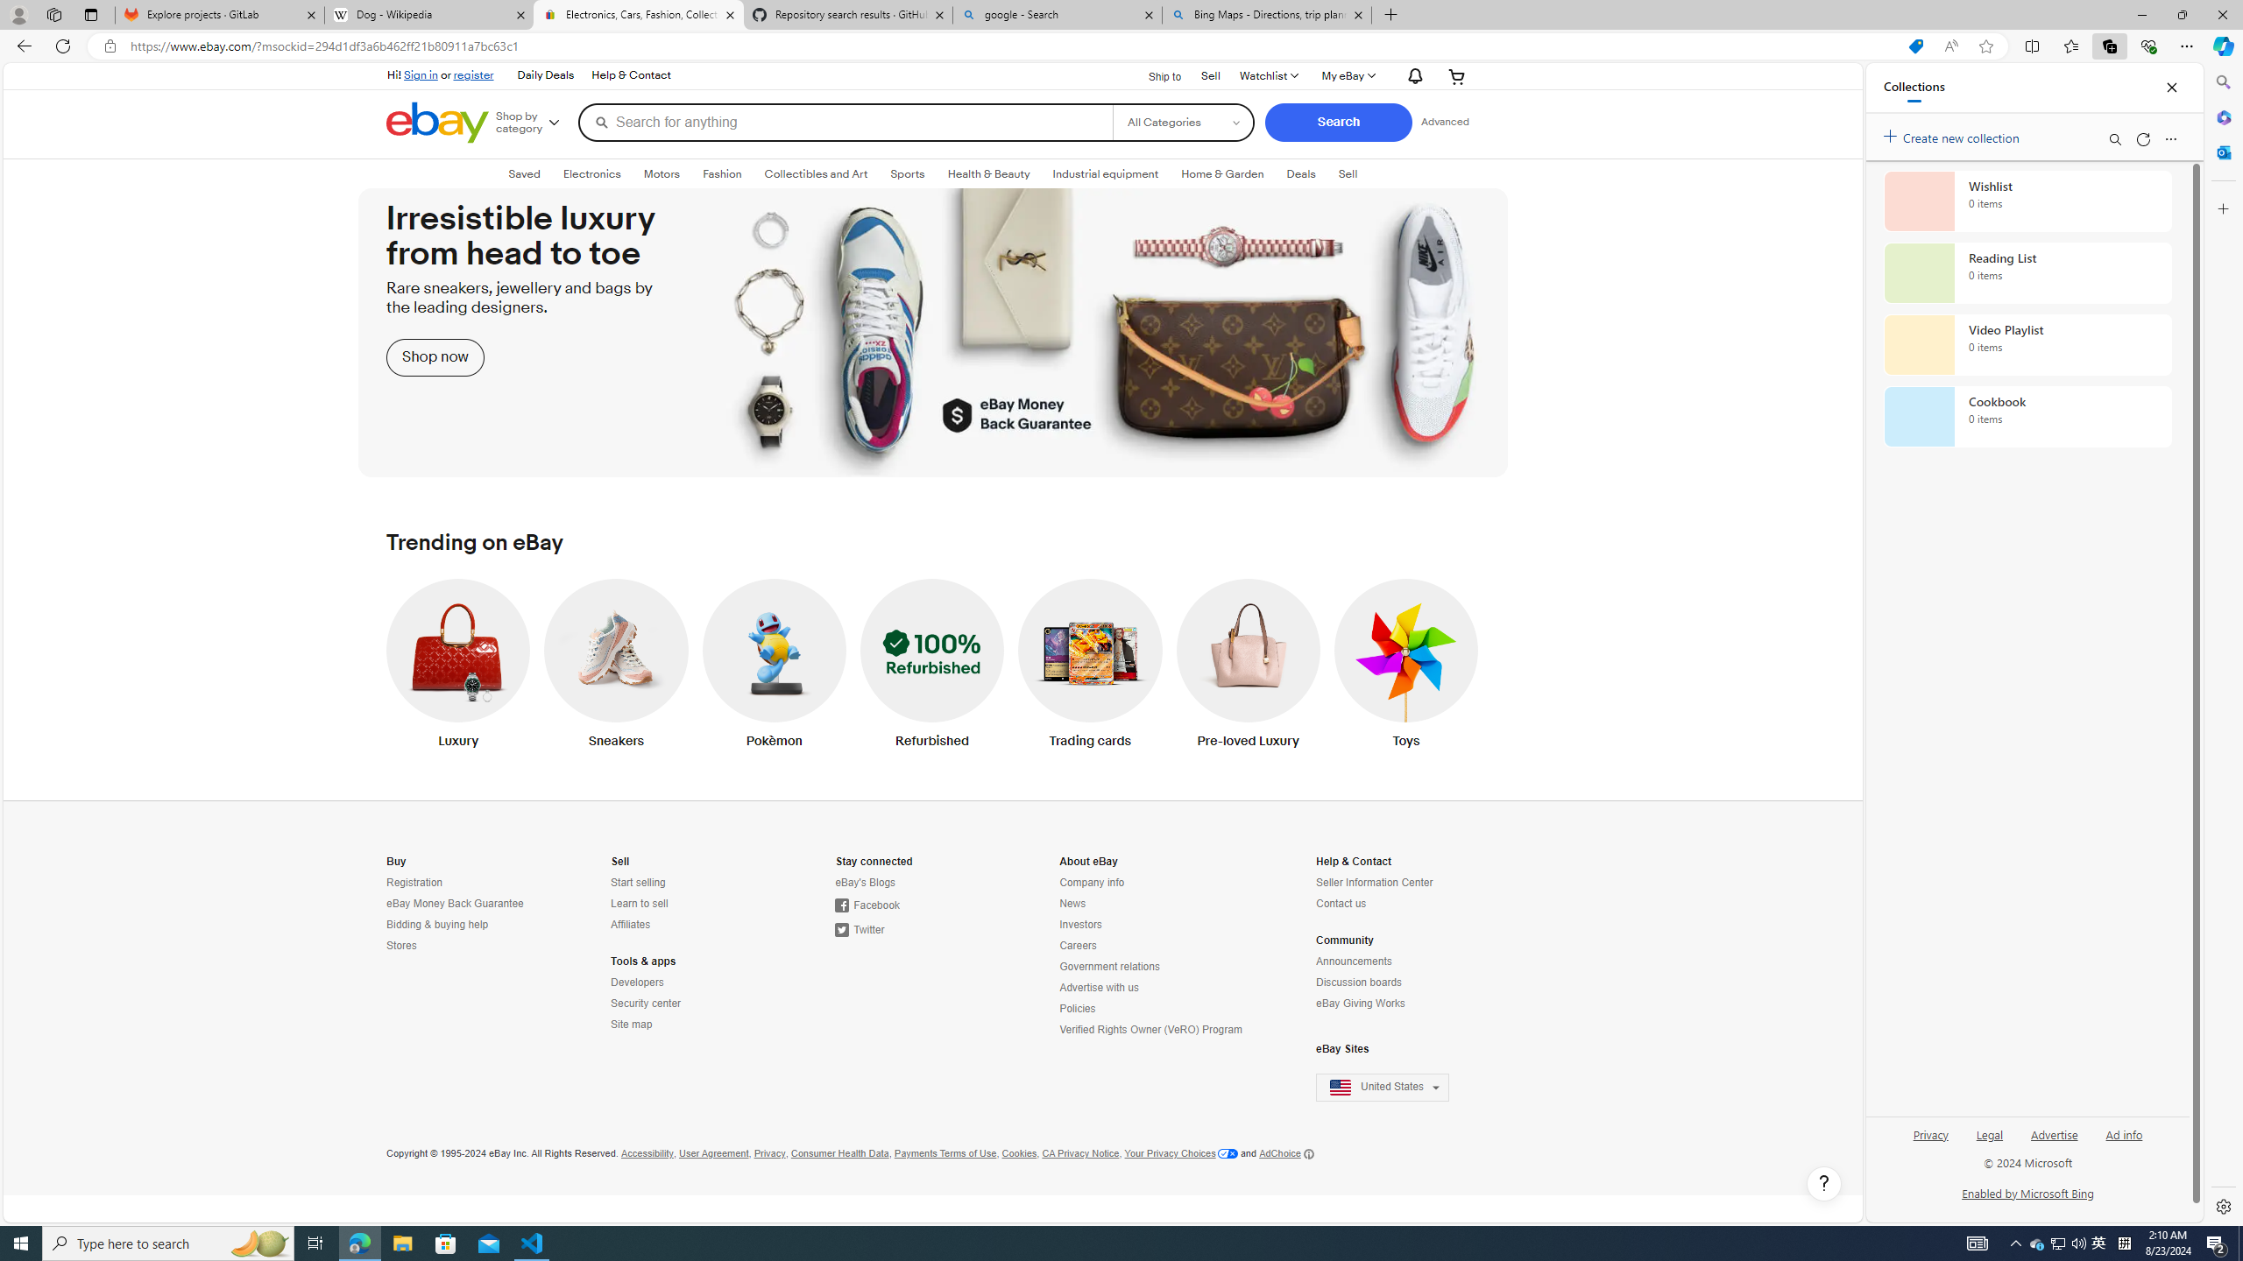 This screenshot has width=2243, height=1261. What do you see at coordinates (1106, 174) in the screenshot?
I see `Industrial equipment` at bounding box center [1106, 174].